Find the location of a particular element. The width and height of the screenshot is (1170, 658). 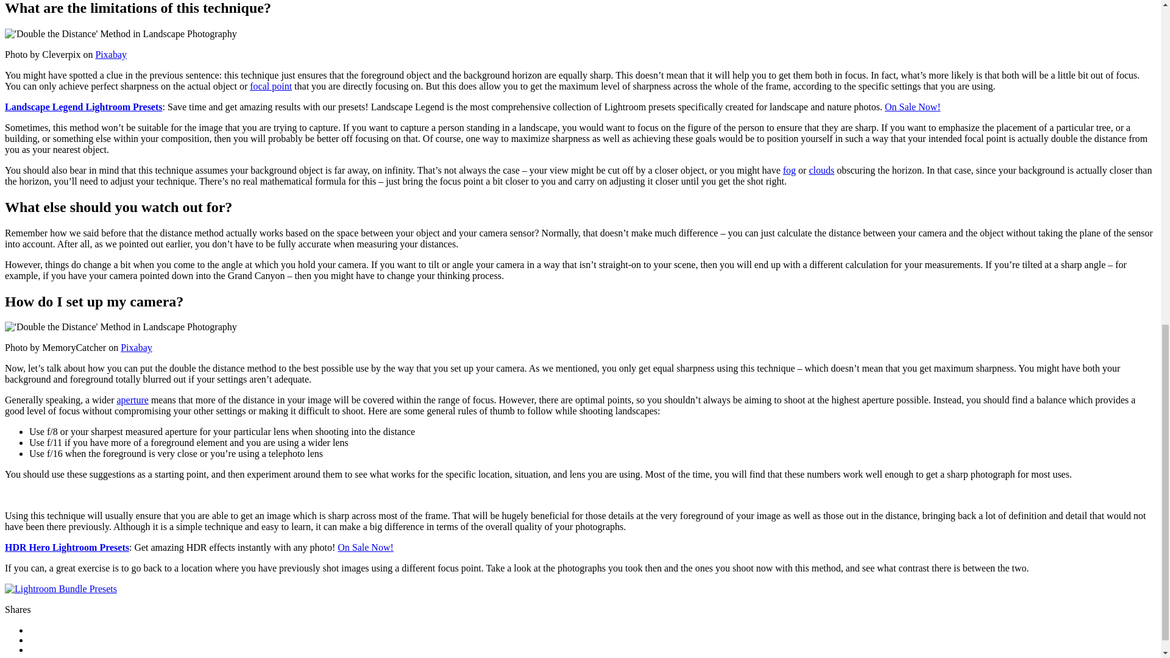

aperture is located at coordinates (132, 400).